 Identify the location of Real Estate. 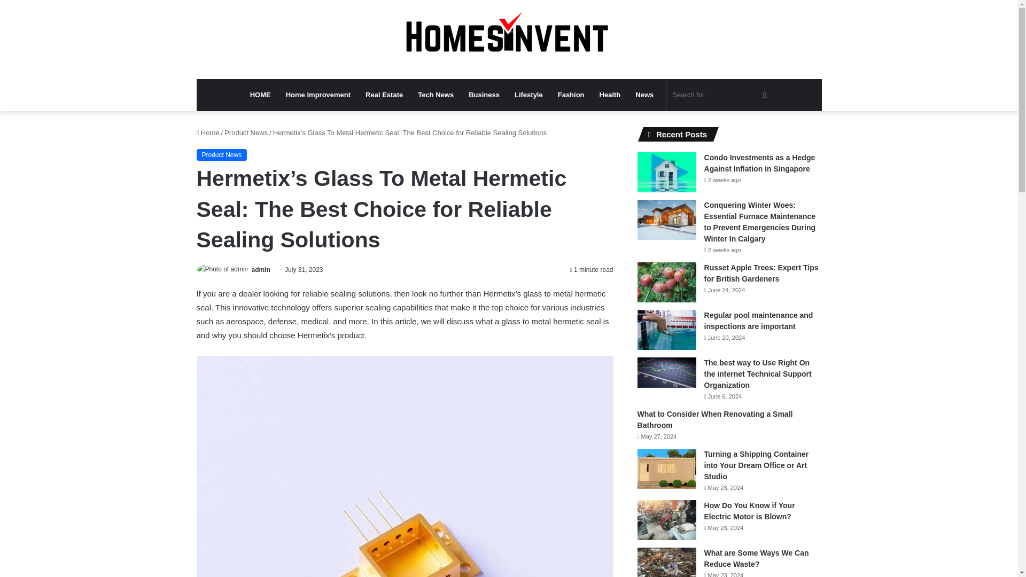
(384, 95).